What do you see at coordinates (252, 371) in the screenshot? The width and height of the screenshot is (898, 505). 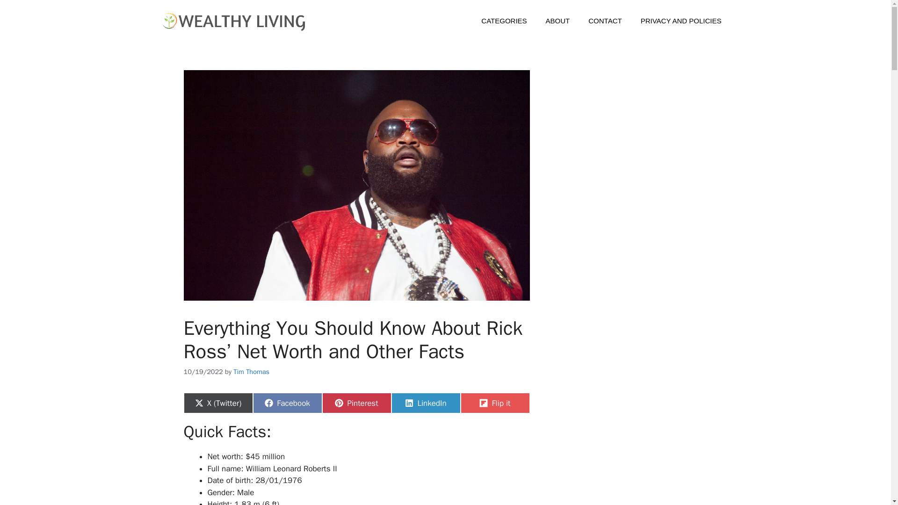 I see `Tim Thomas` at bounding box center [252, 371].